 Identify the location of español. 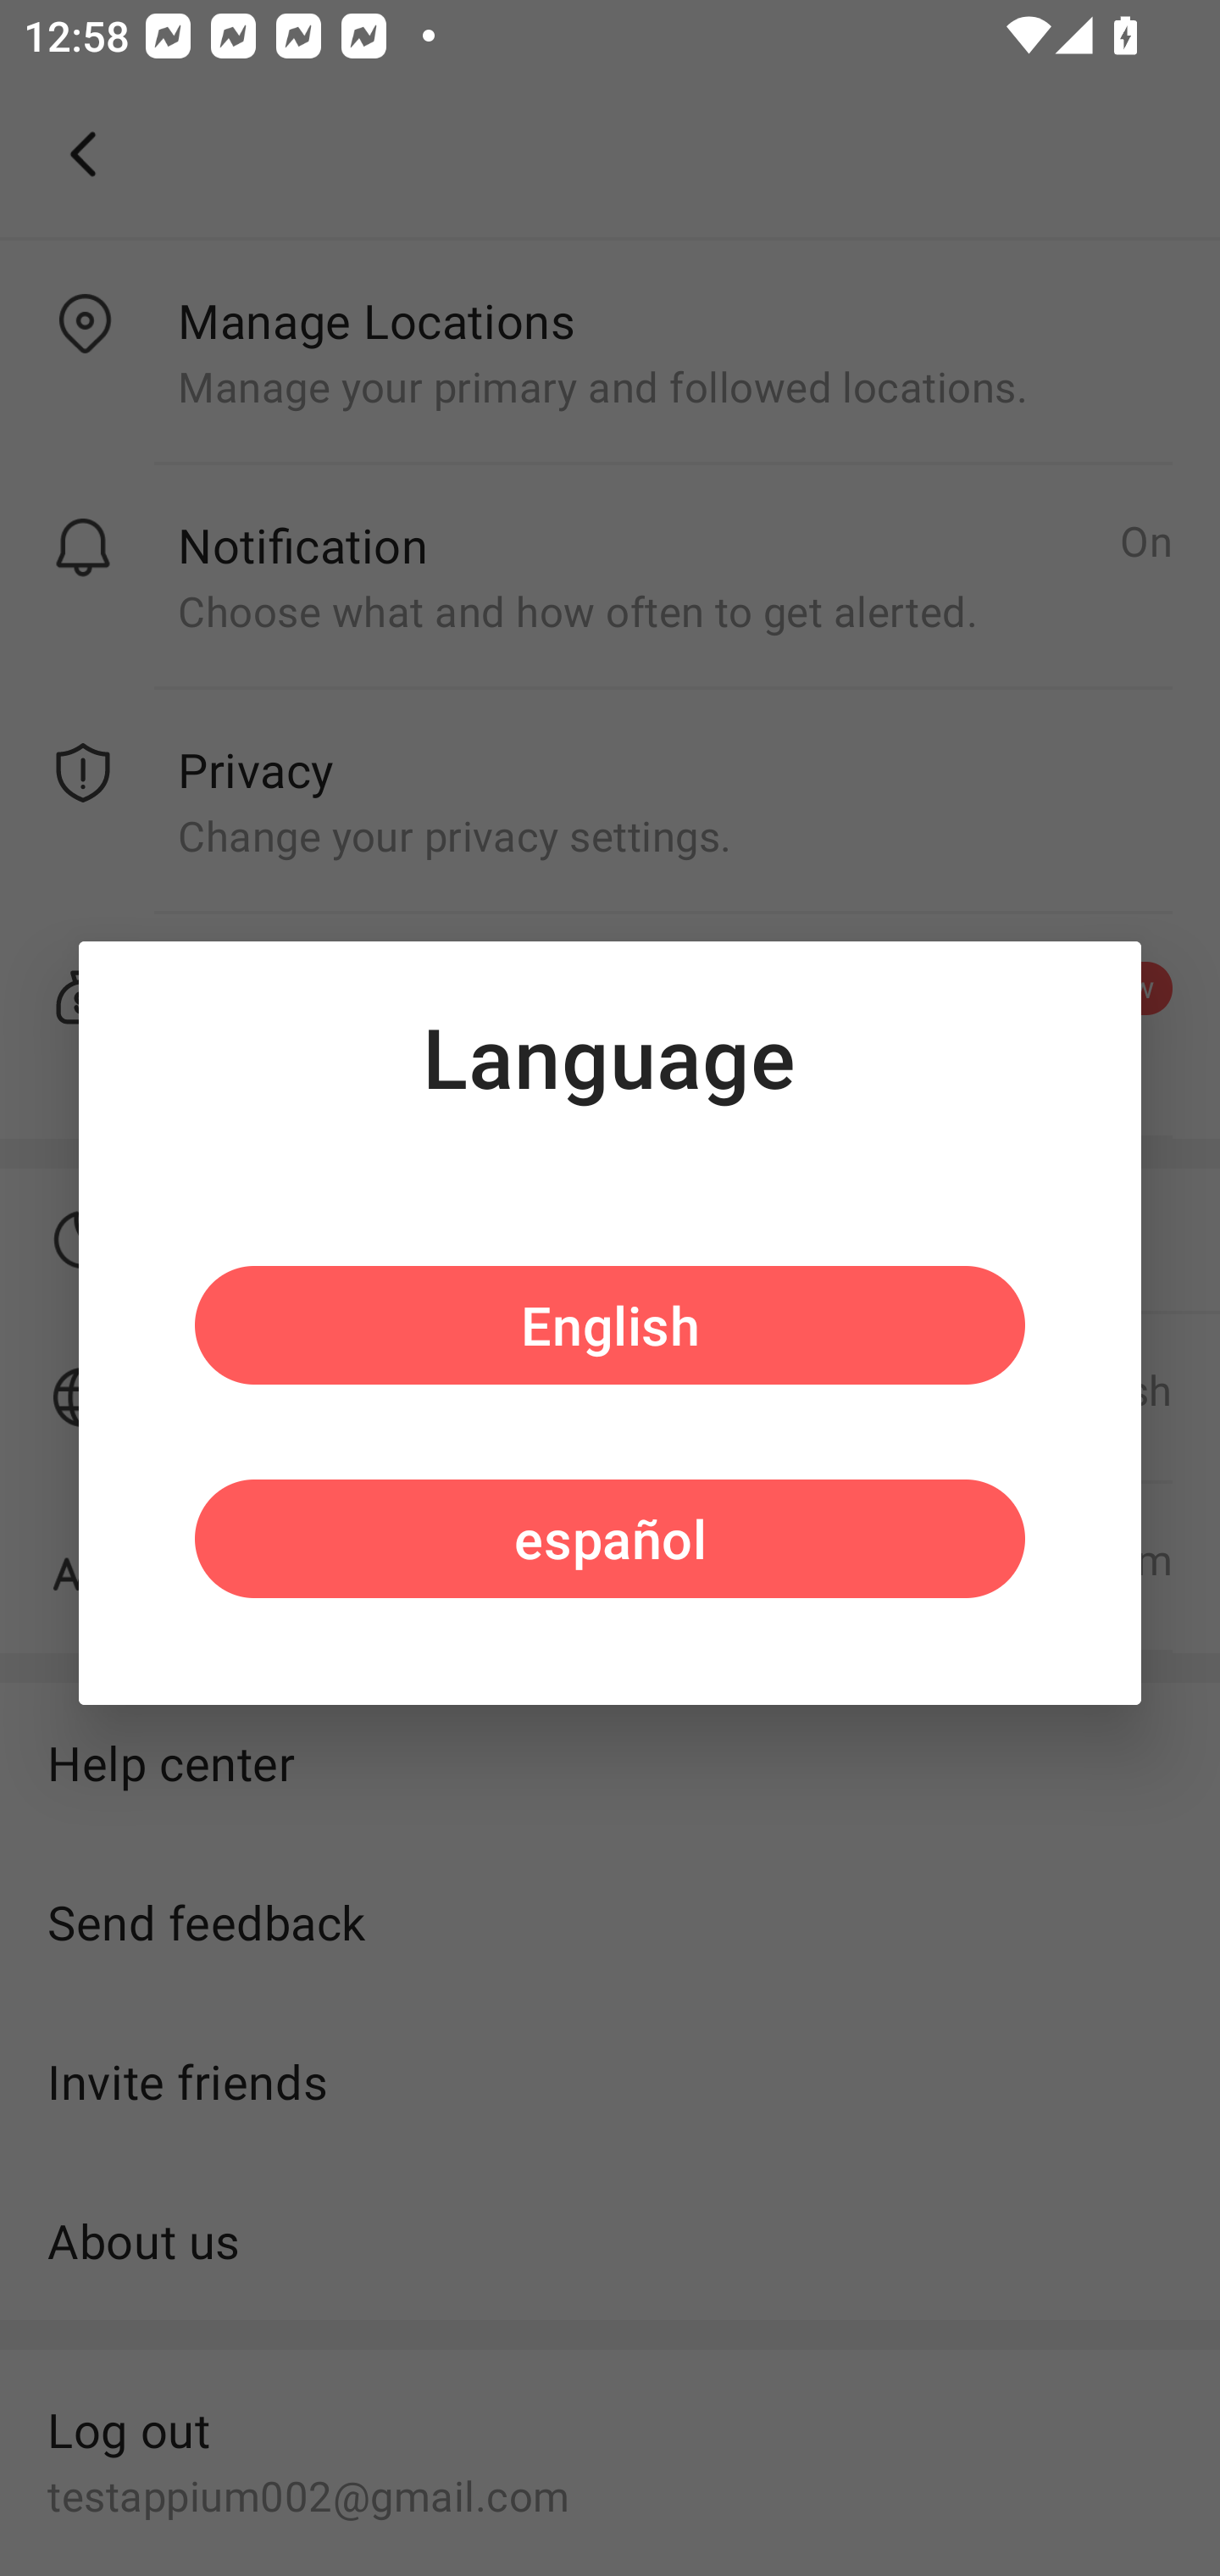
(610, 1537).